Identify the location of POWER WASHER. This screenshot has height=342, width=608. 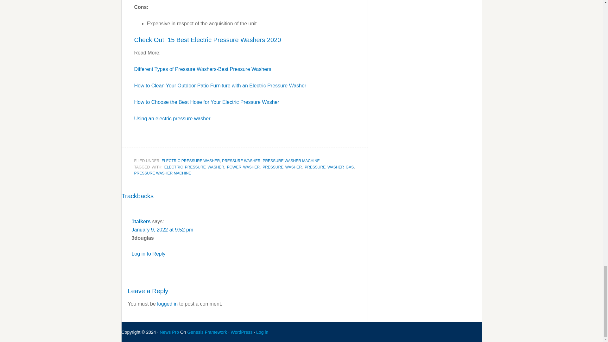
(243, 167).